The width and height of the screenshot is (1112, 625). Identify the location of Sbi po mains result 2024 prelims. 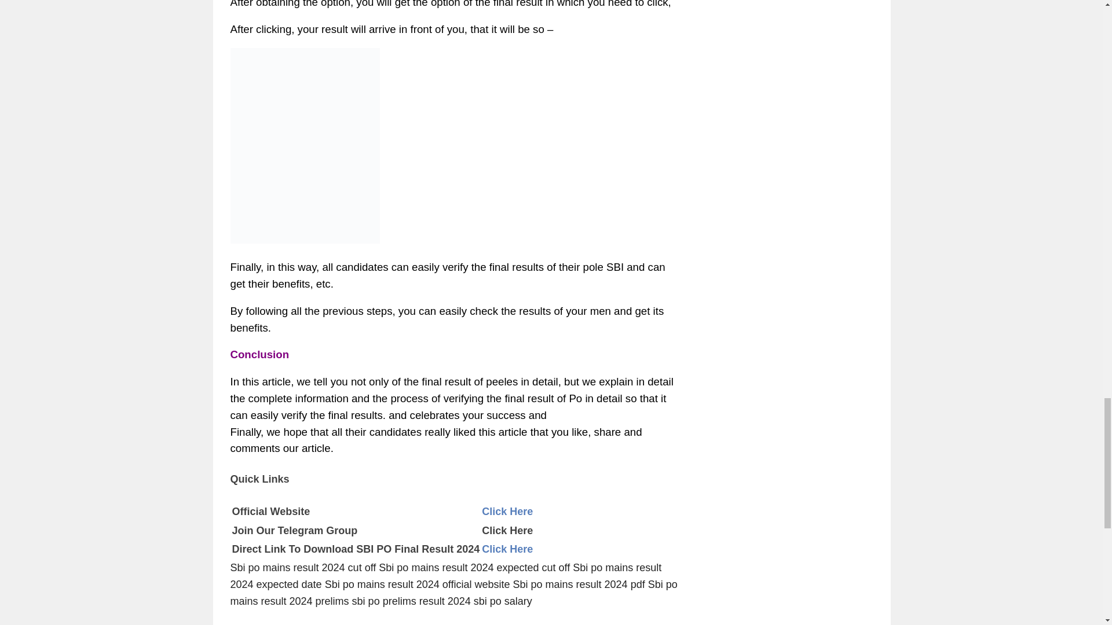
(453, 593).